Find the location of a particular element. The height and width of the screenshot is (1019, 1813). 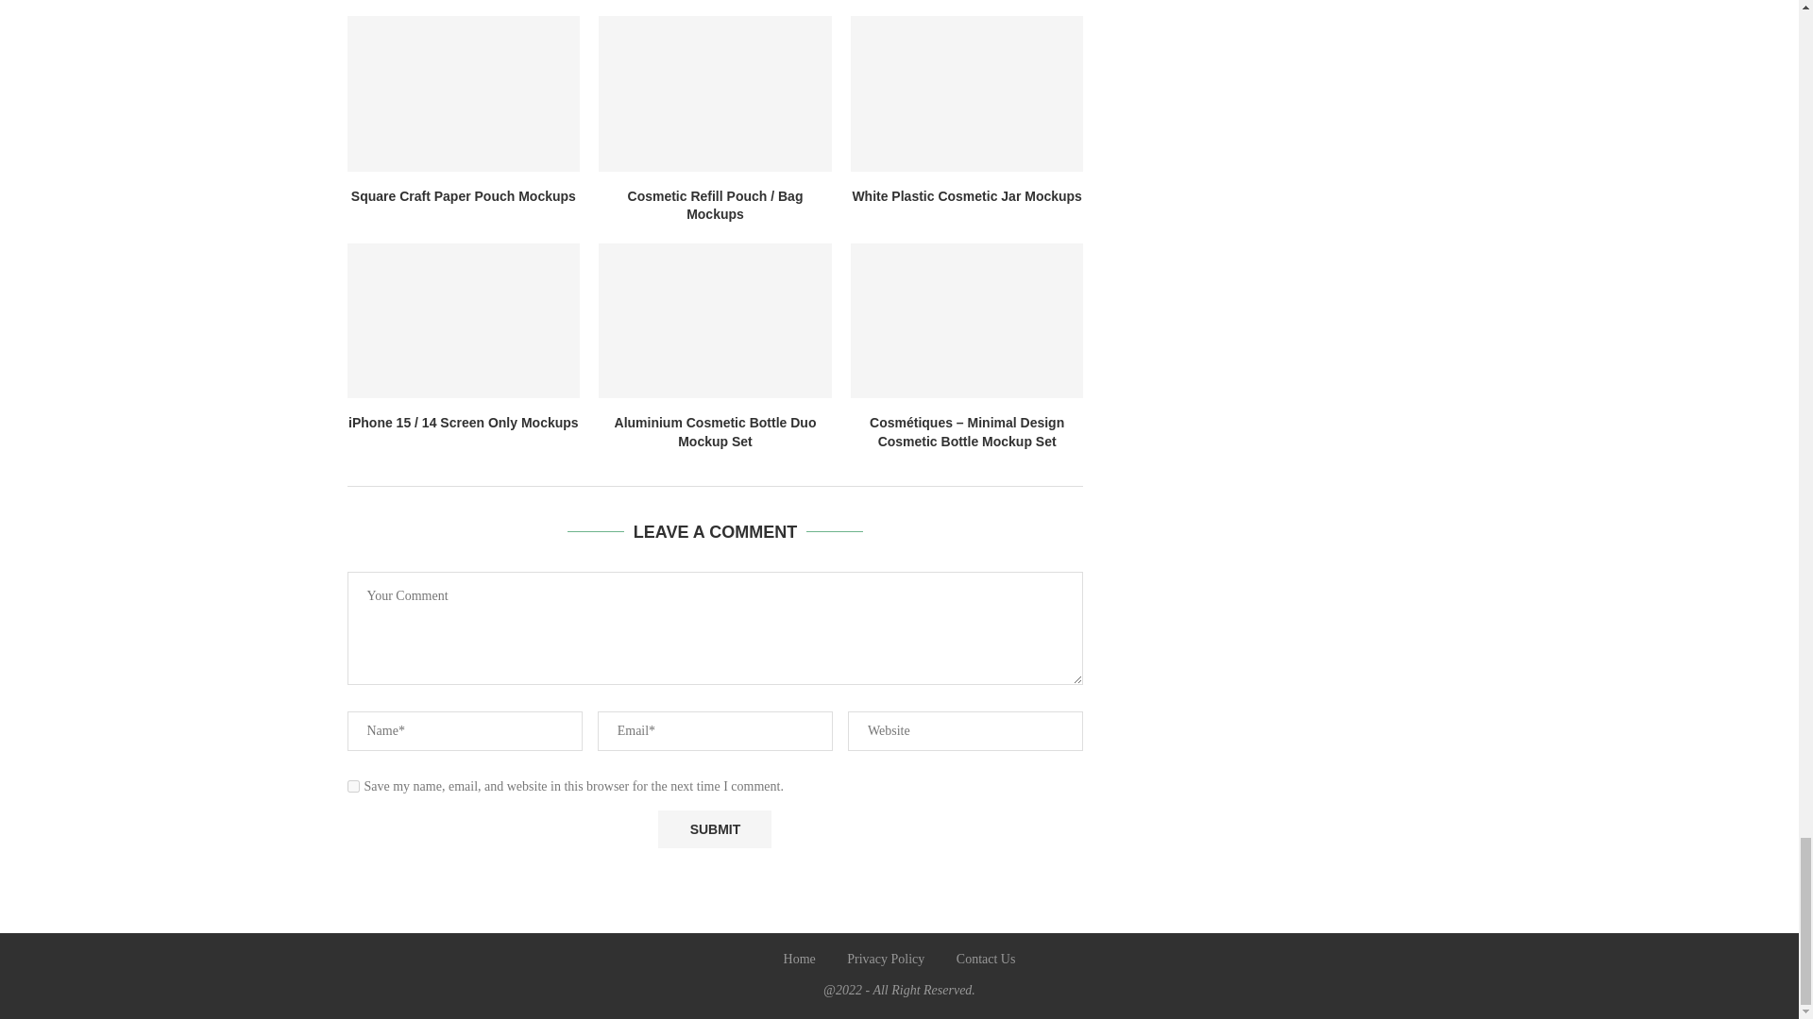

Aluminium Cosmetic Bottle Duo Mockup Set is located at coordinates (715, 321).